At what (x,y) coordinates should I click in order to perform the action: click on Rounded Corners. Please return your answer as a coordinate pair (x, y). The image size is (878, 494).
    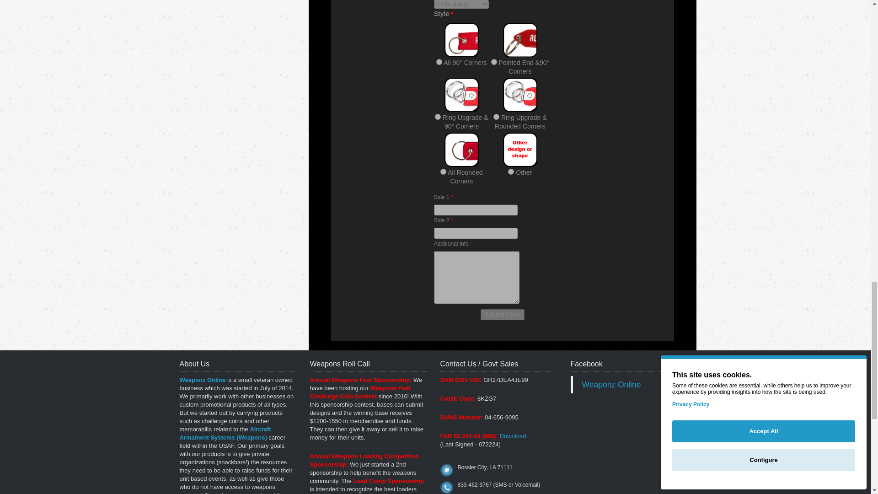
    Looking at the image, I should click on (443, 172).